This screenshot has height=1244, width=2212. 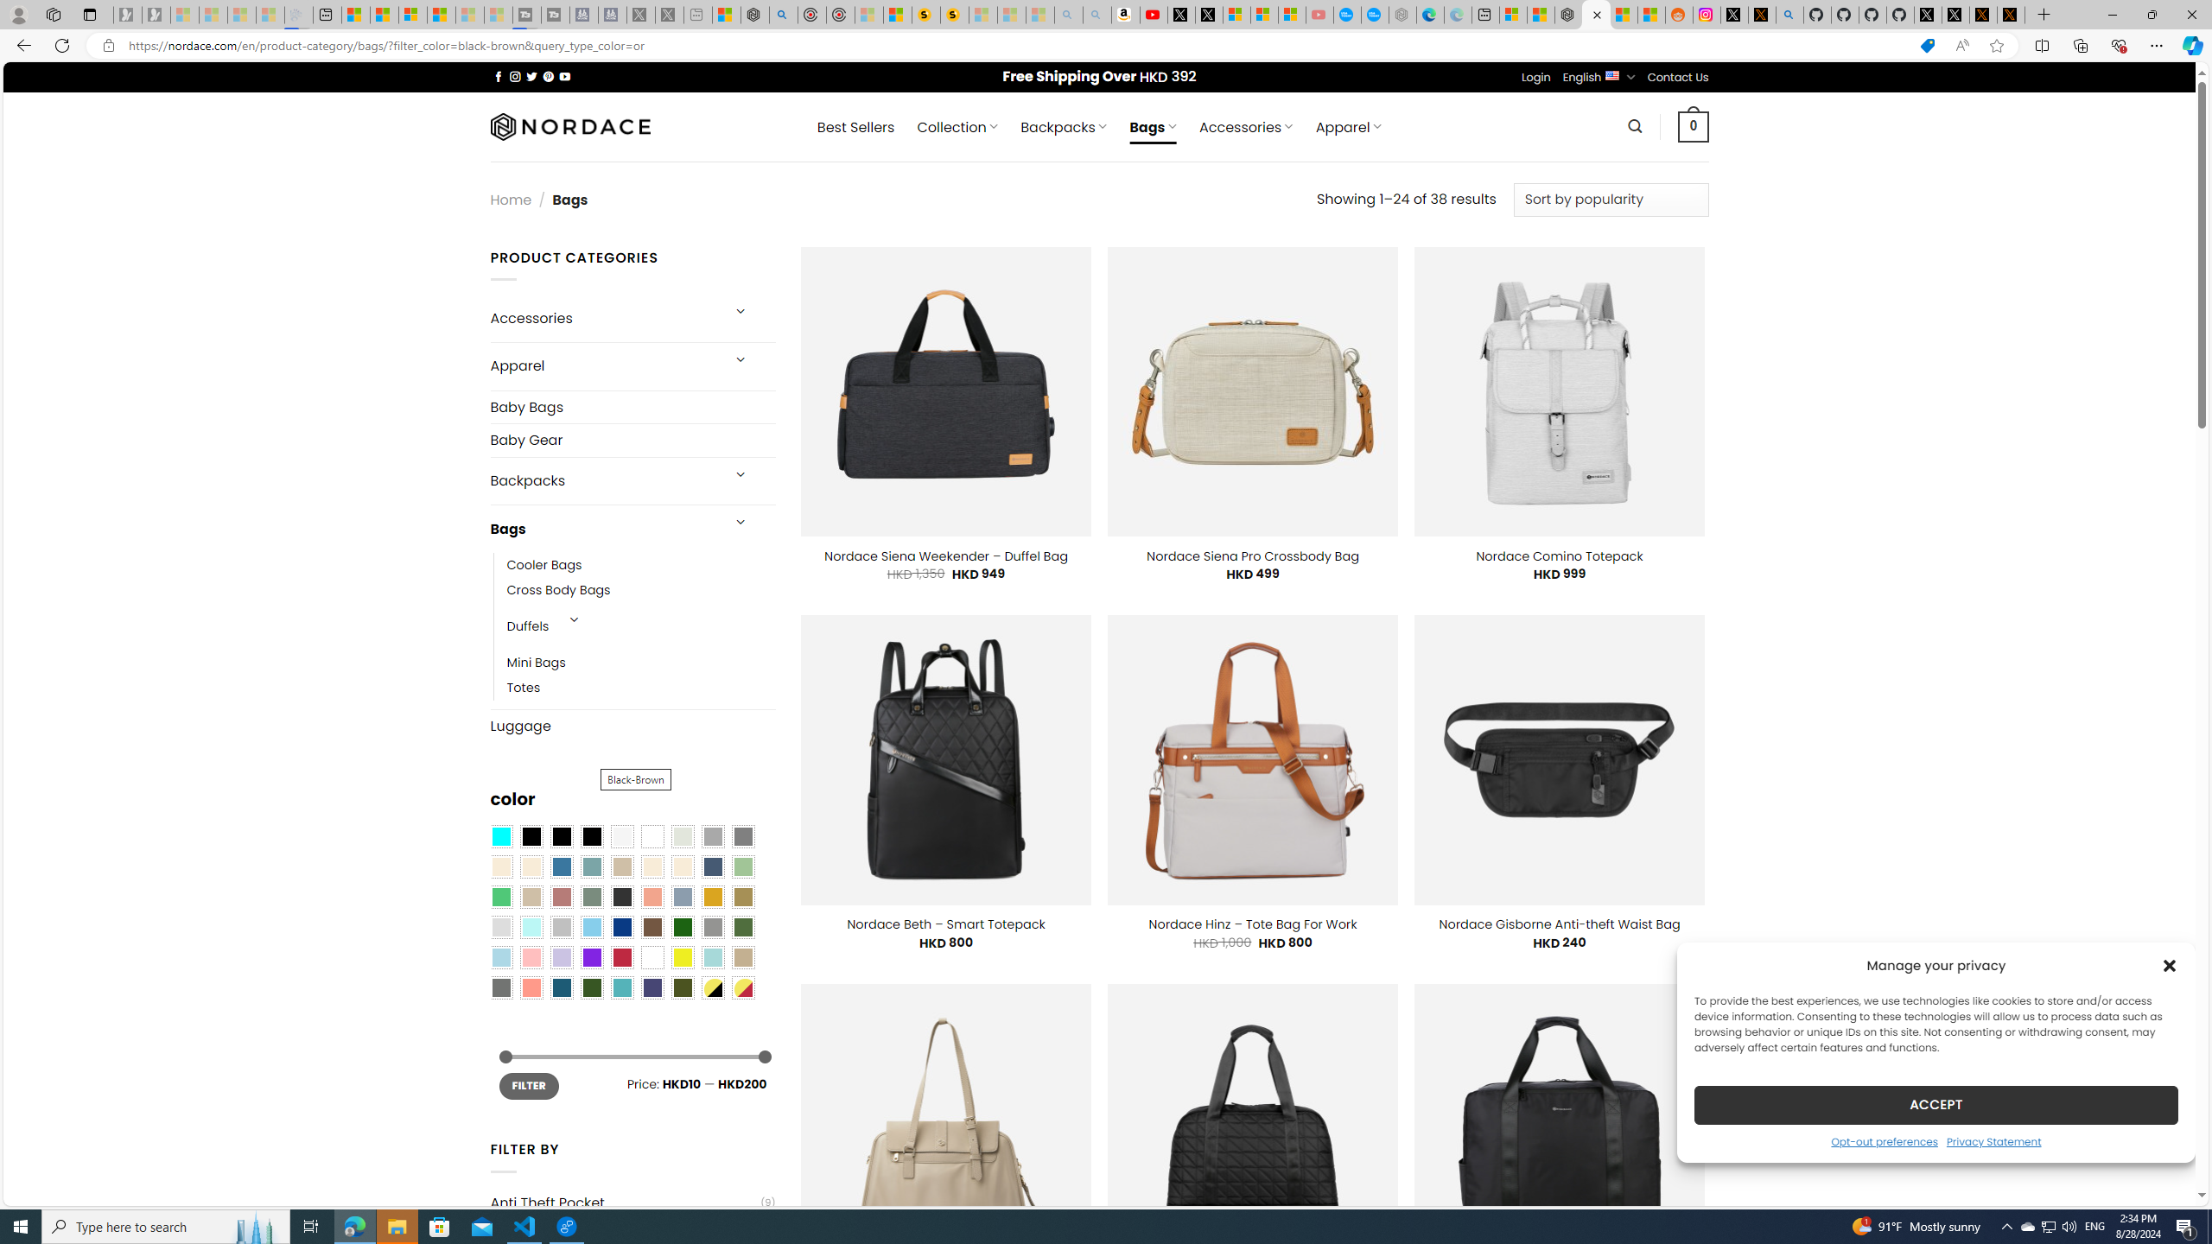 I want to click on Follow on Instagram, so click(x=515, y=76).